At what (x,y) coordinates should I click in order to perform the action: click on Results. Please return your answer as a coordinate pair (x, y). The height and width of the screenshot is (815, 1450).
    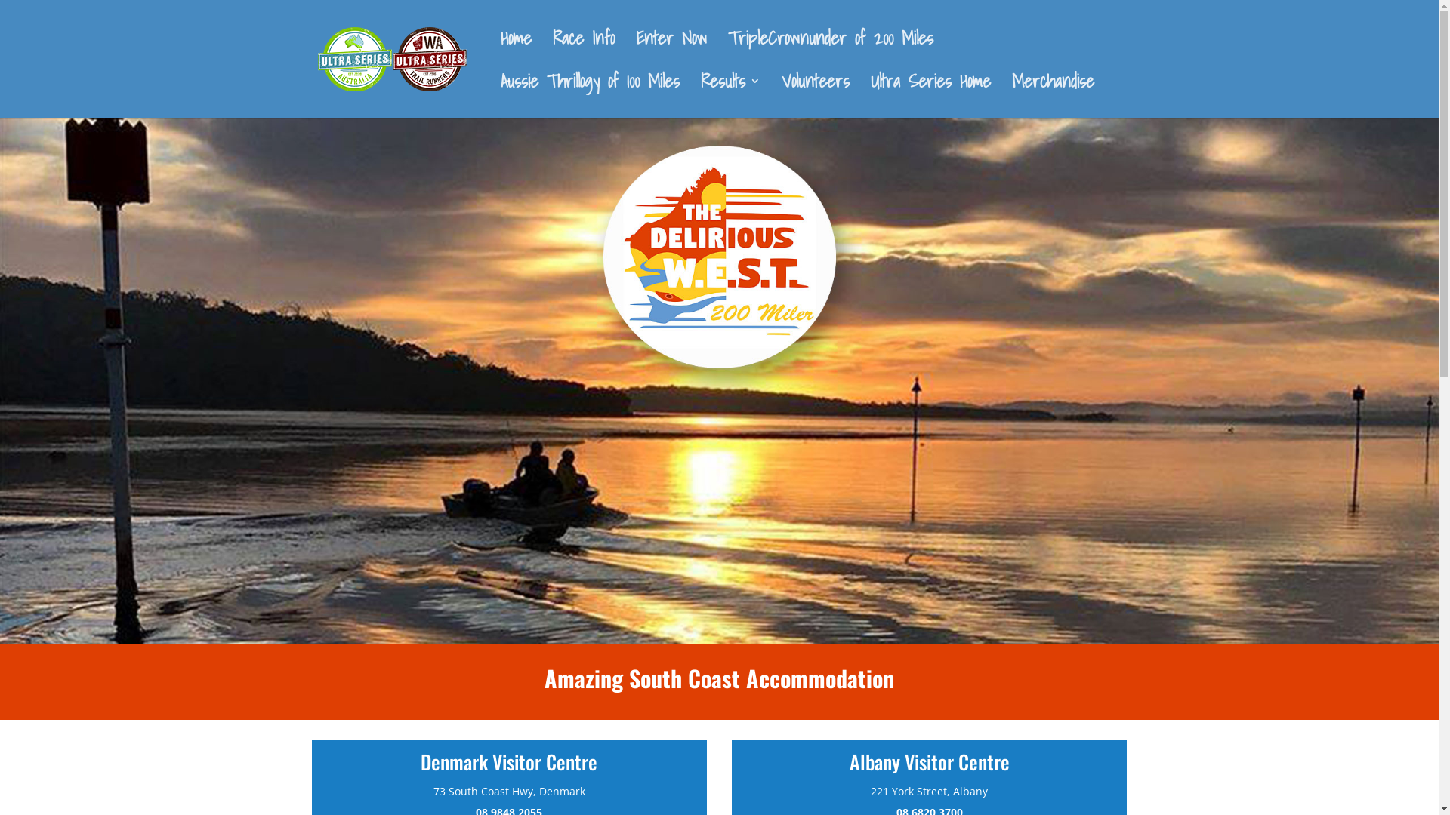
    Looking at the image, I should click on (731, 97).